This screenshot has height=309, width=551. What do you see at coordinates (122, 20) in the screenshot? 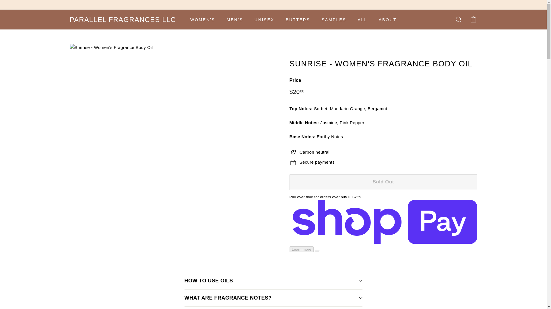
I see `PARALLEL FRAGRANCES LLC` at bounding box center [122, 20].